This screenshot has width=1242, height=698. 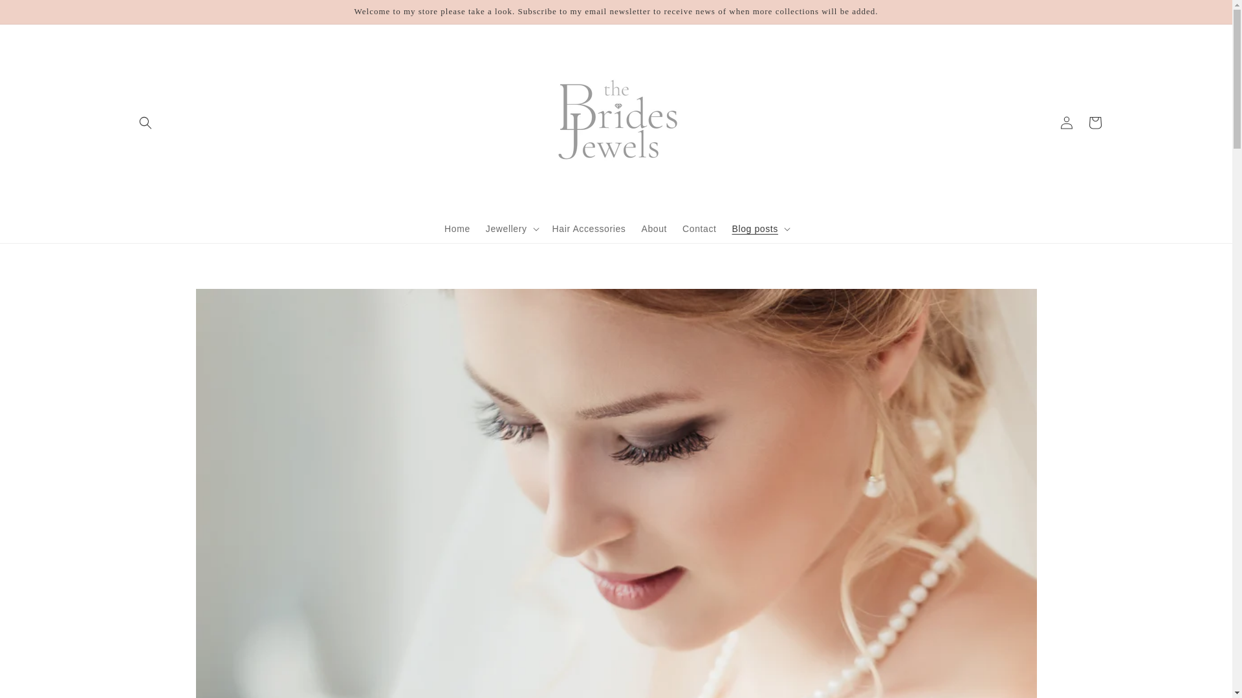 What do you see at coordinates (589, 228) in the screenshot?
I see `Hair Accessories` at bounding box center [589, 228].